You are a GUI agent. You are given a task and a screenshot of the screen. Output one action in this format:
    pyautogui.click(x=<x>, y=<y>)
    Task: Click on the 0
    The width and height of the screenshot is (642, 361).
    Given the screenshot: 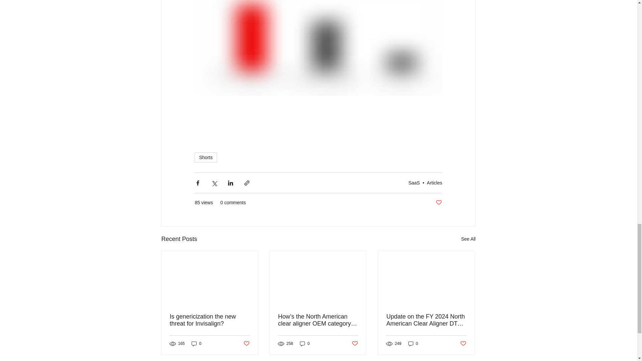 What is the action you would take?
    pyautogui.click(x=196, y=344)
    